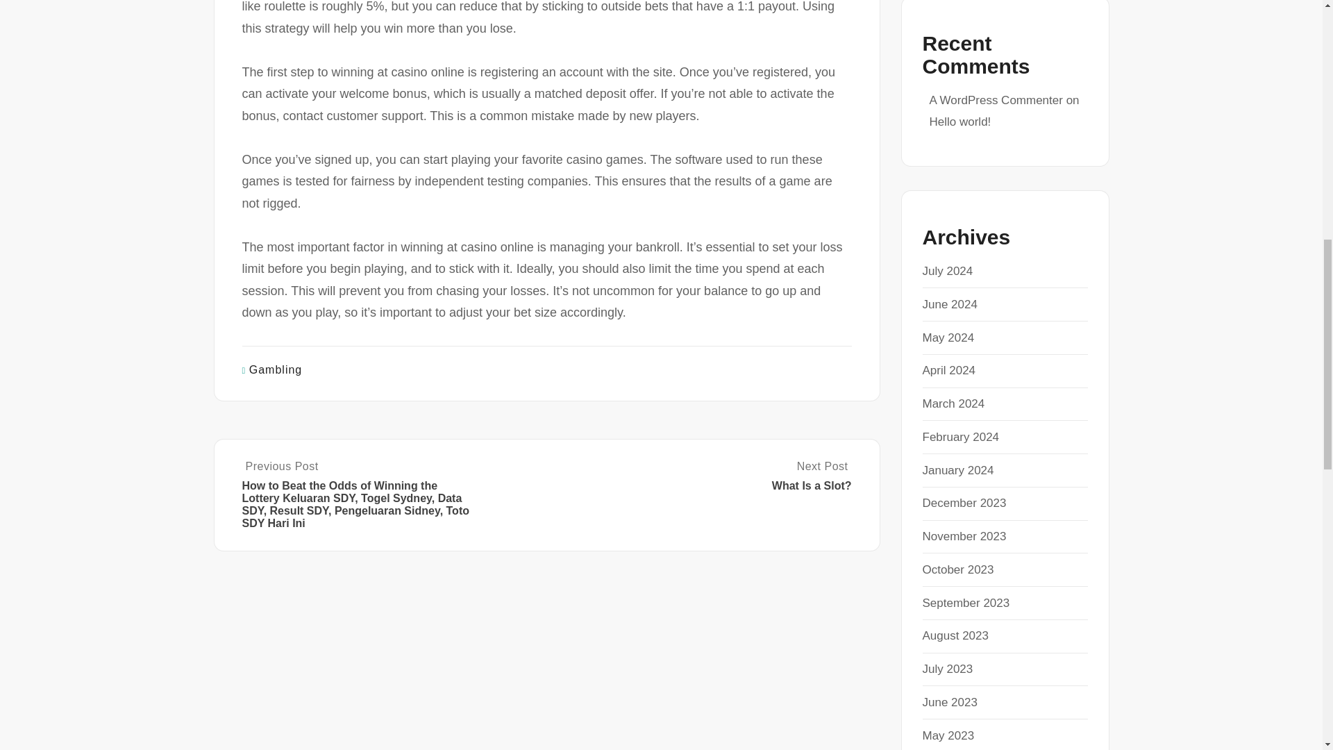 The height and width of the screenshot is (750, 1333). Describe the element at coordinates (965, 603) in the screenshot. I see `September 2023` at that location.